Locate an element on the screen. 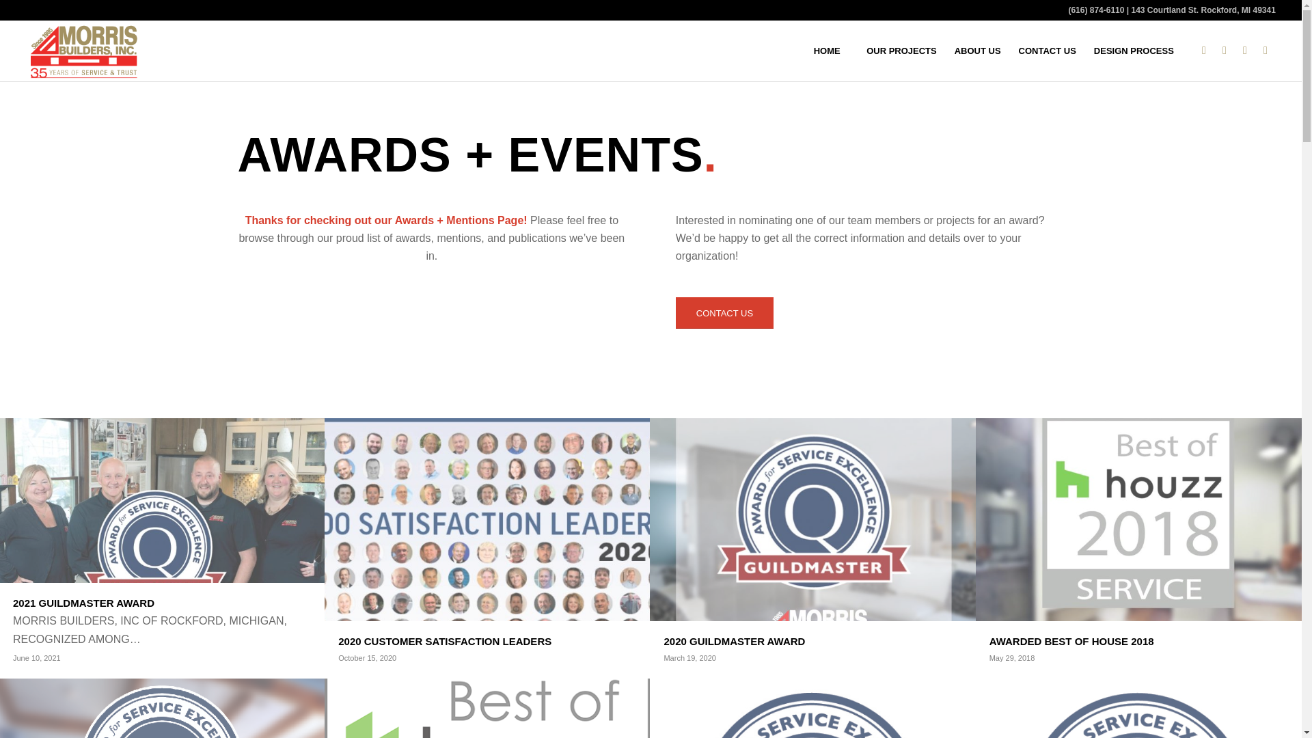 The image size is (1312, 738). CONTACT US is located at coordinates (724, 313).